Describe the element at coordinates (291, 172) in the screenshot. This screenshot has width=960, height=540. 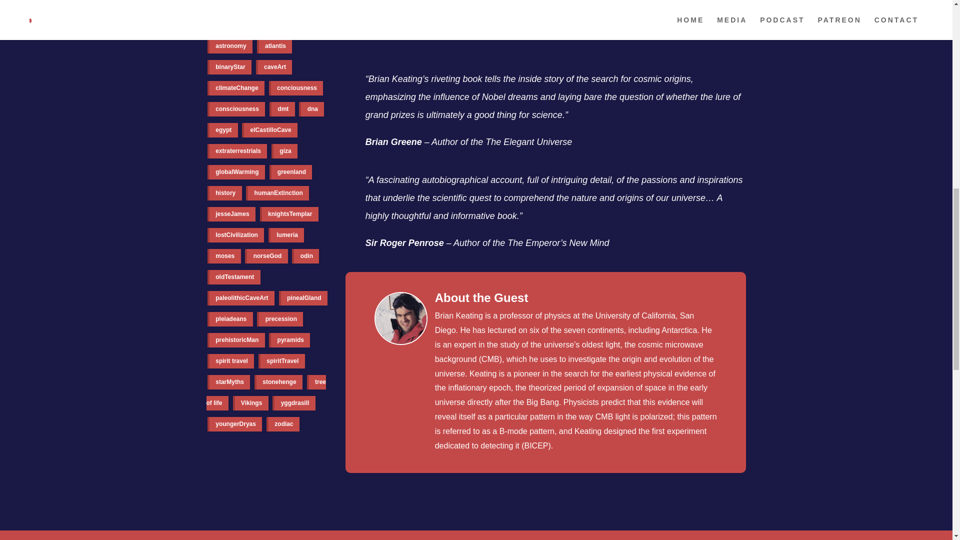
I see `greenland` at that location.